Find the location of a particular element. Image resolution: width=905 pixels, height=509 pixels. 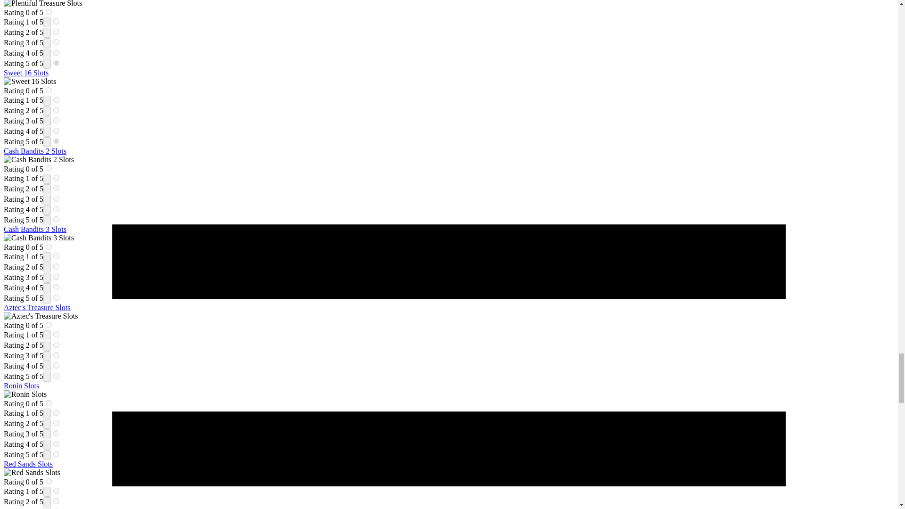

0 is located at coordinates (49, 12).